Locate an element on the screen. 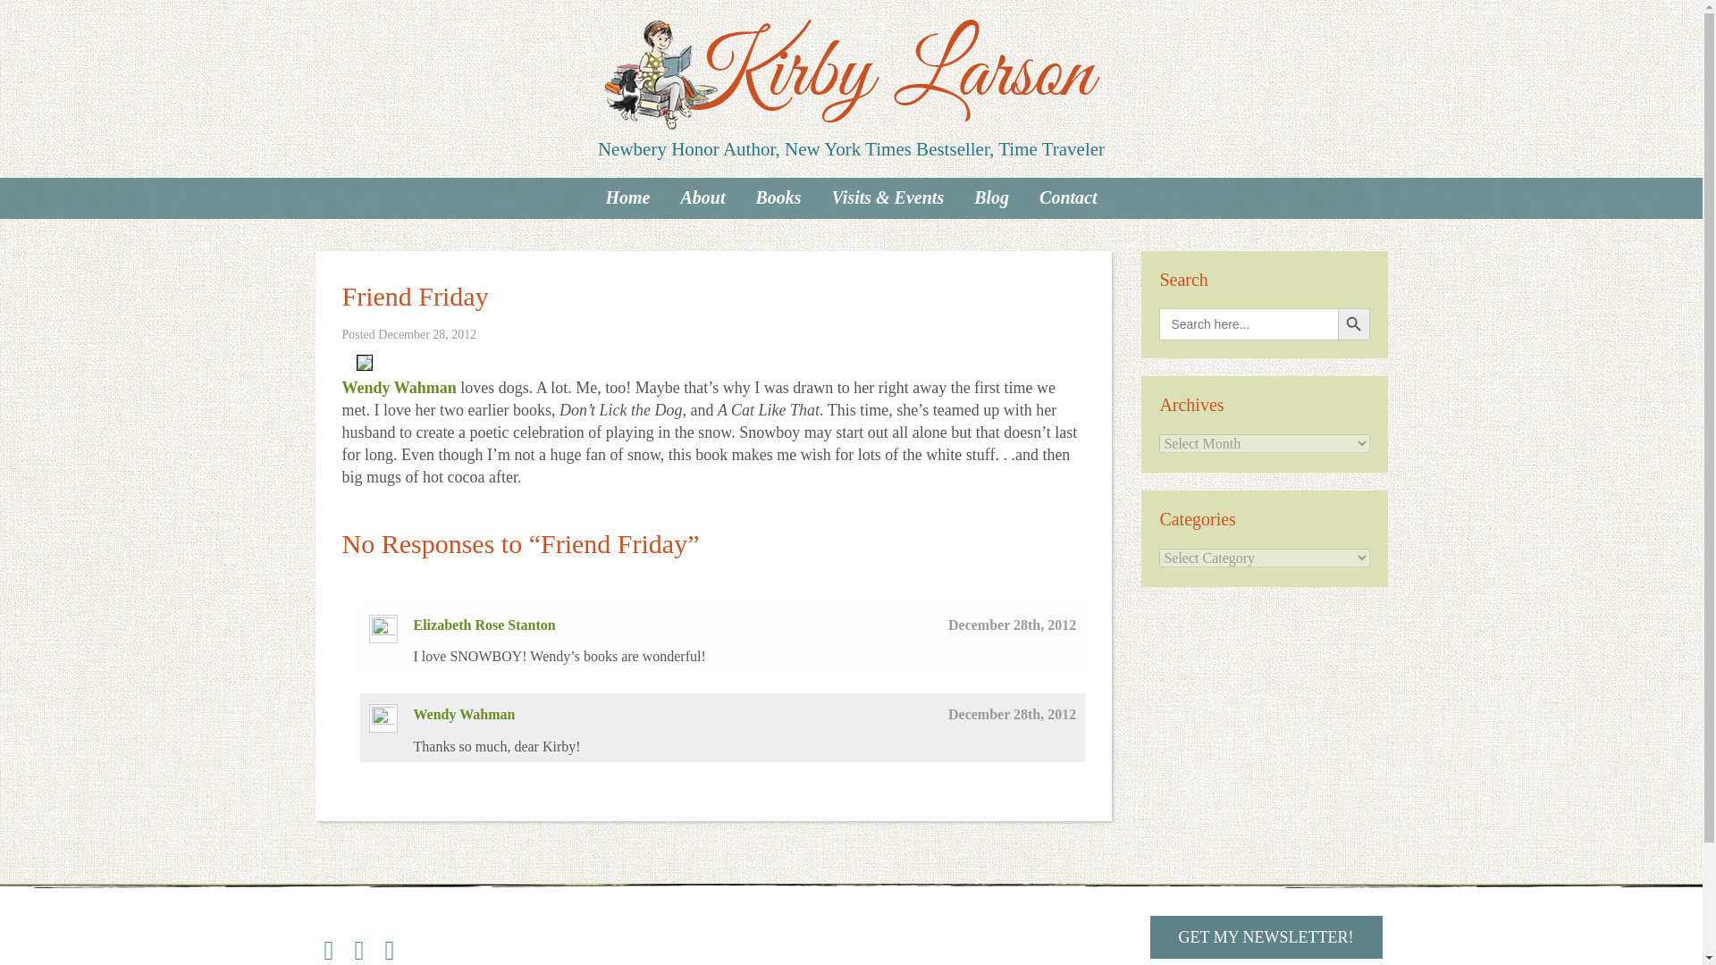  Wendy Wahman is located at coordinates (399, 388).